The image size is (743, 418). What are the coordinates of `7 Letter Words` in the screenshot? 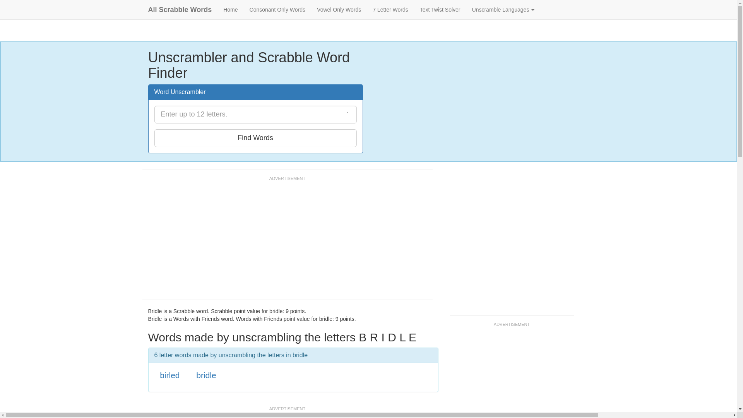 It's located at (390, 9).